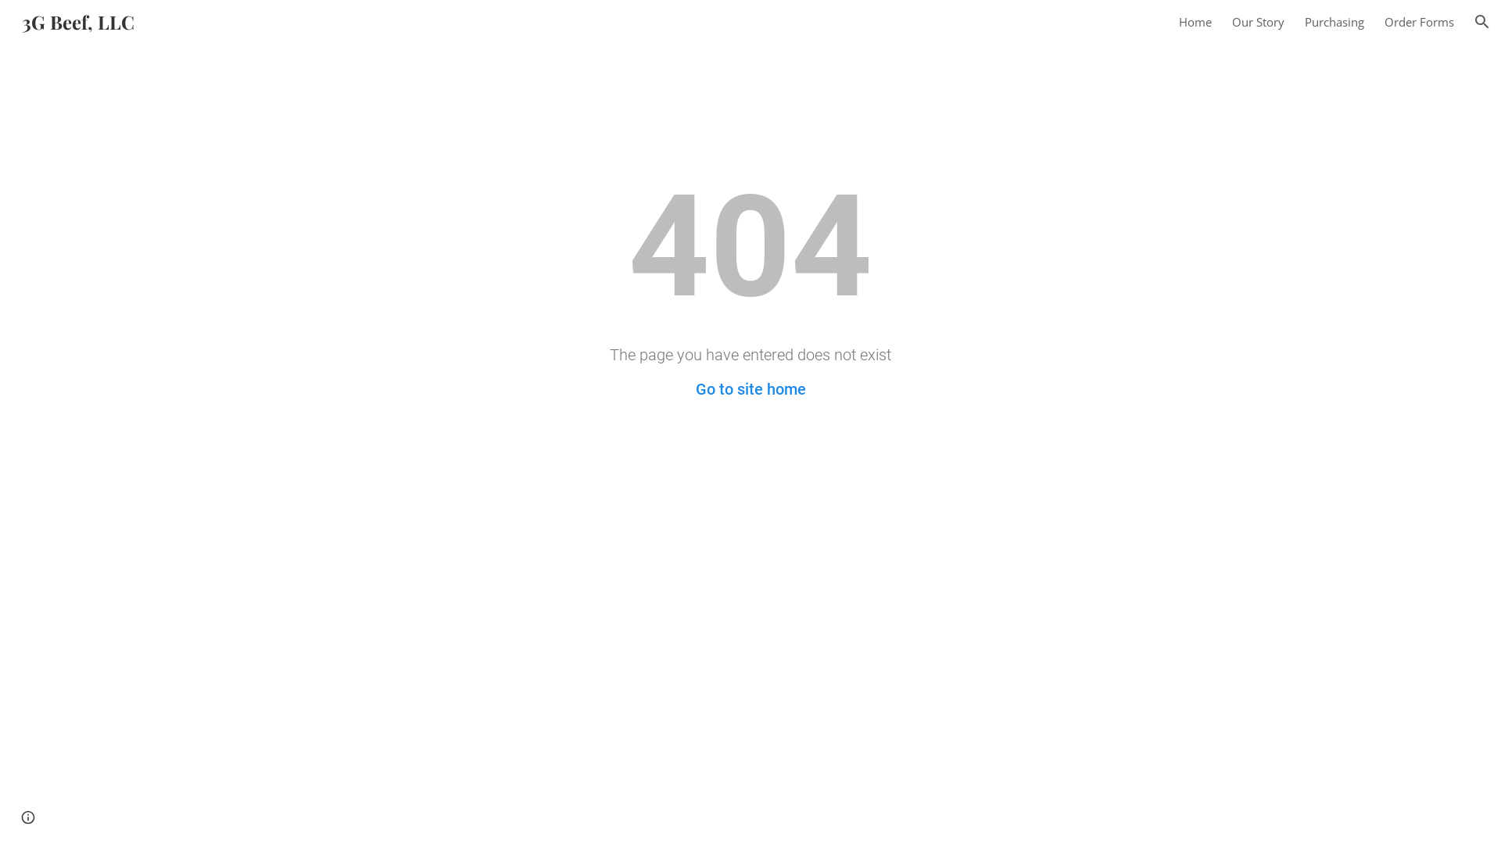  I want to click on Purchasing, so click(1334, 22).